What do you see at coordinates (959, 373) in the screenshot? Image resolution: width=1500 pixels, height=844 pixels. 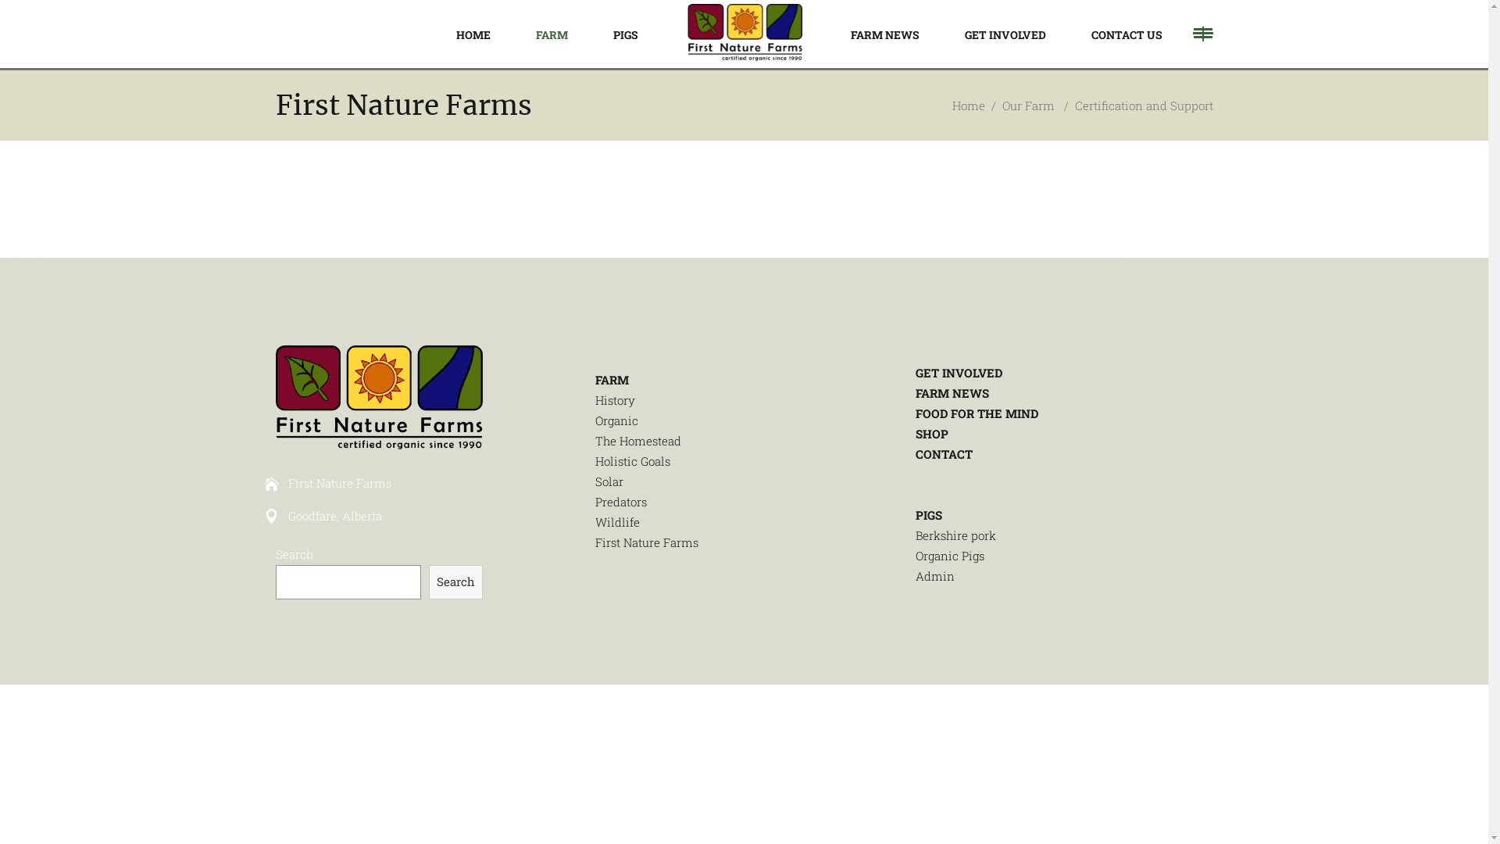 I see `GET INVOLVED` at bounding box center [959, 373].